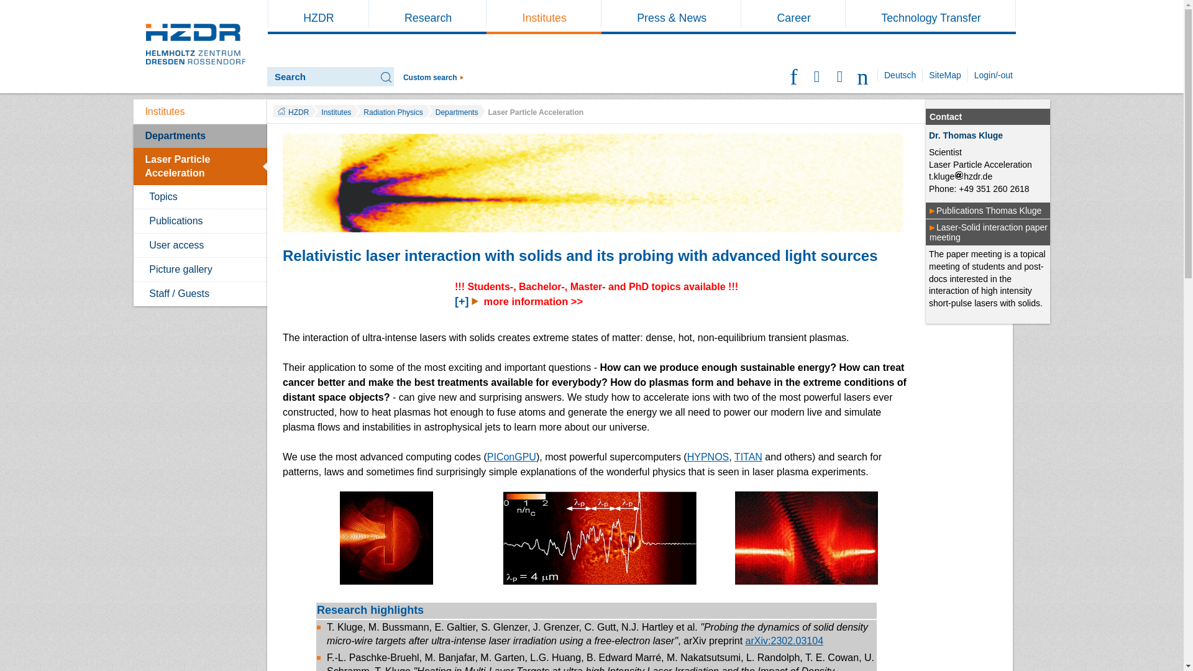  What do you see at coordinates (794, 75) in the screenshot?
I see `Twitter` at bounding box center [794, 75].